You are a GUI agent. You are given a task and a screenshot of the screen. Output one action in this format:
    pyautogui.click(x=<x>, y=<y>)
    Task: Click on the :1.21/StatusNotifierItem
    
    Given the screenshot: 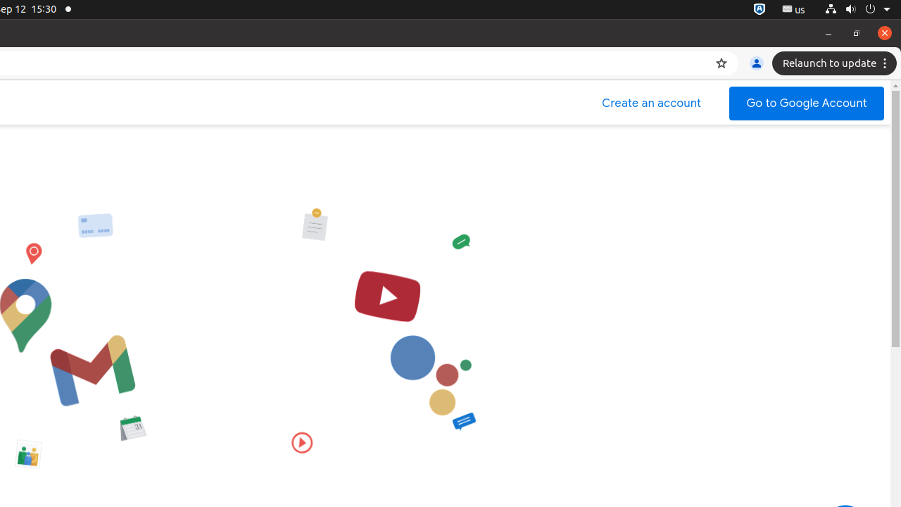 What is the action you would take?
    pyautogui.click(x=794, y=10)
    